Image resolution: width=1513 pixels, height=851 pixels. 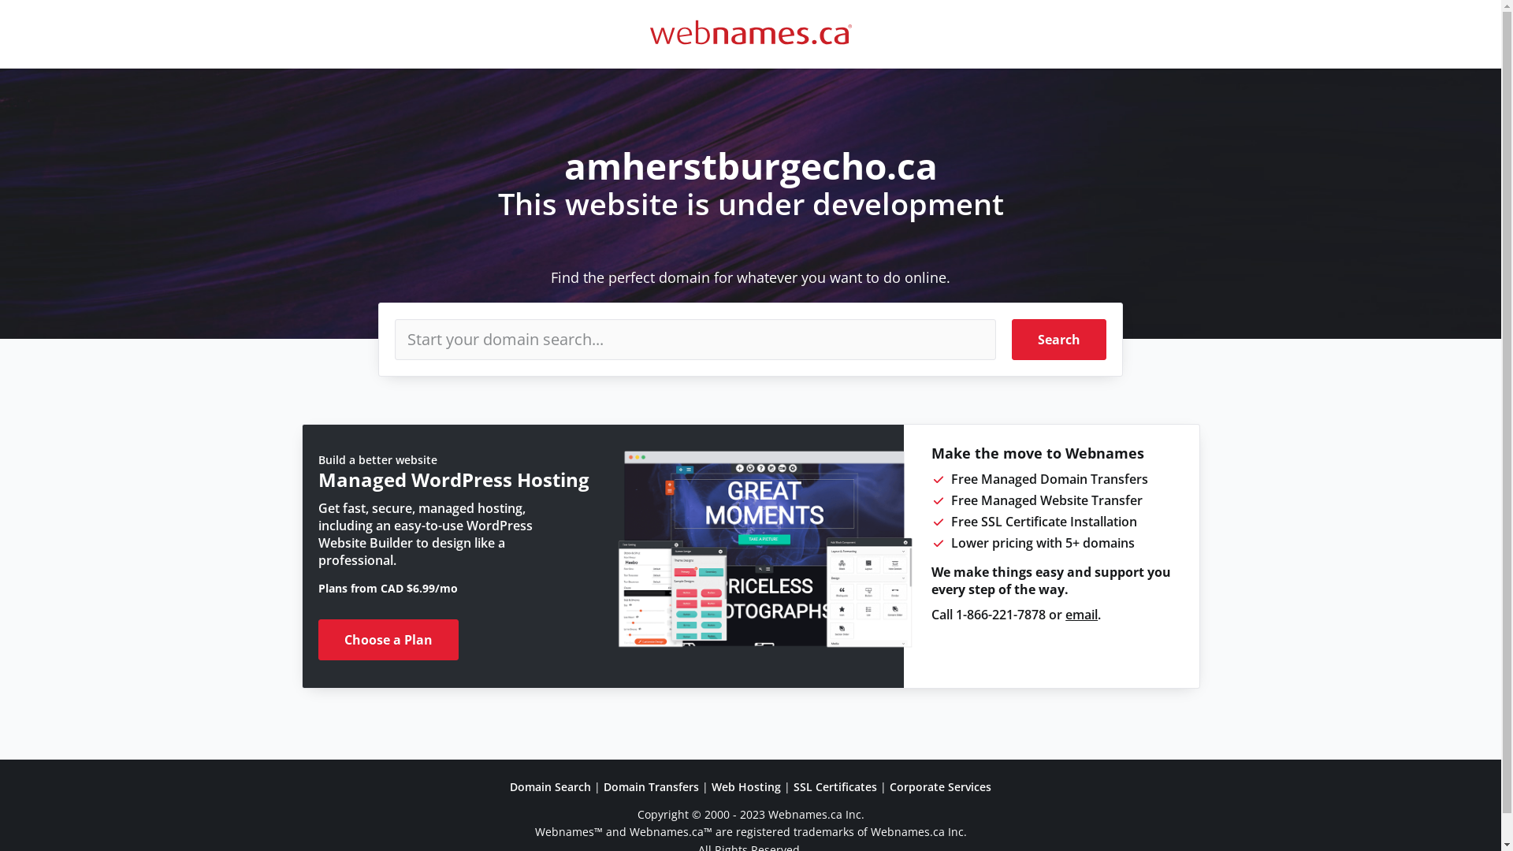 What do you see at coordinates (1059, 340) in the screenshot?
I see `Search` at bounding box center [1059, 340].